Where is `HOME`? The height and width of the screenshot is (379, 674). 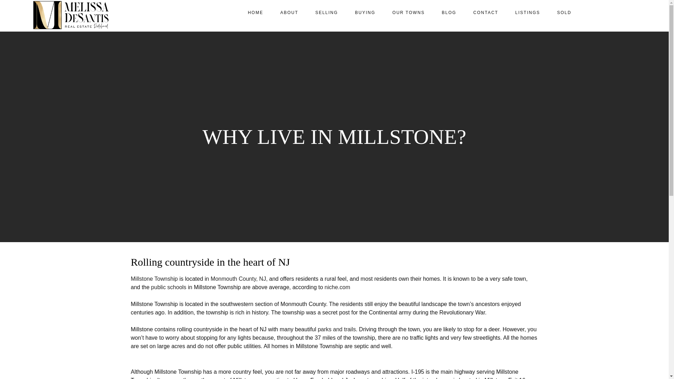
HOME is located at coordinates (255, 12).